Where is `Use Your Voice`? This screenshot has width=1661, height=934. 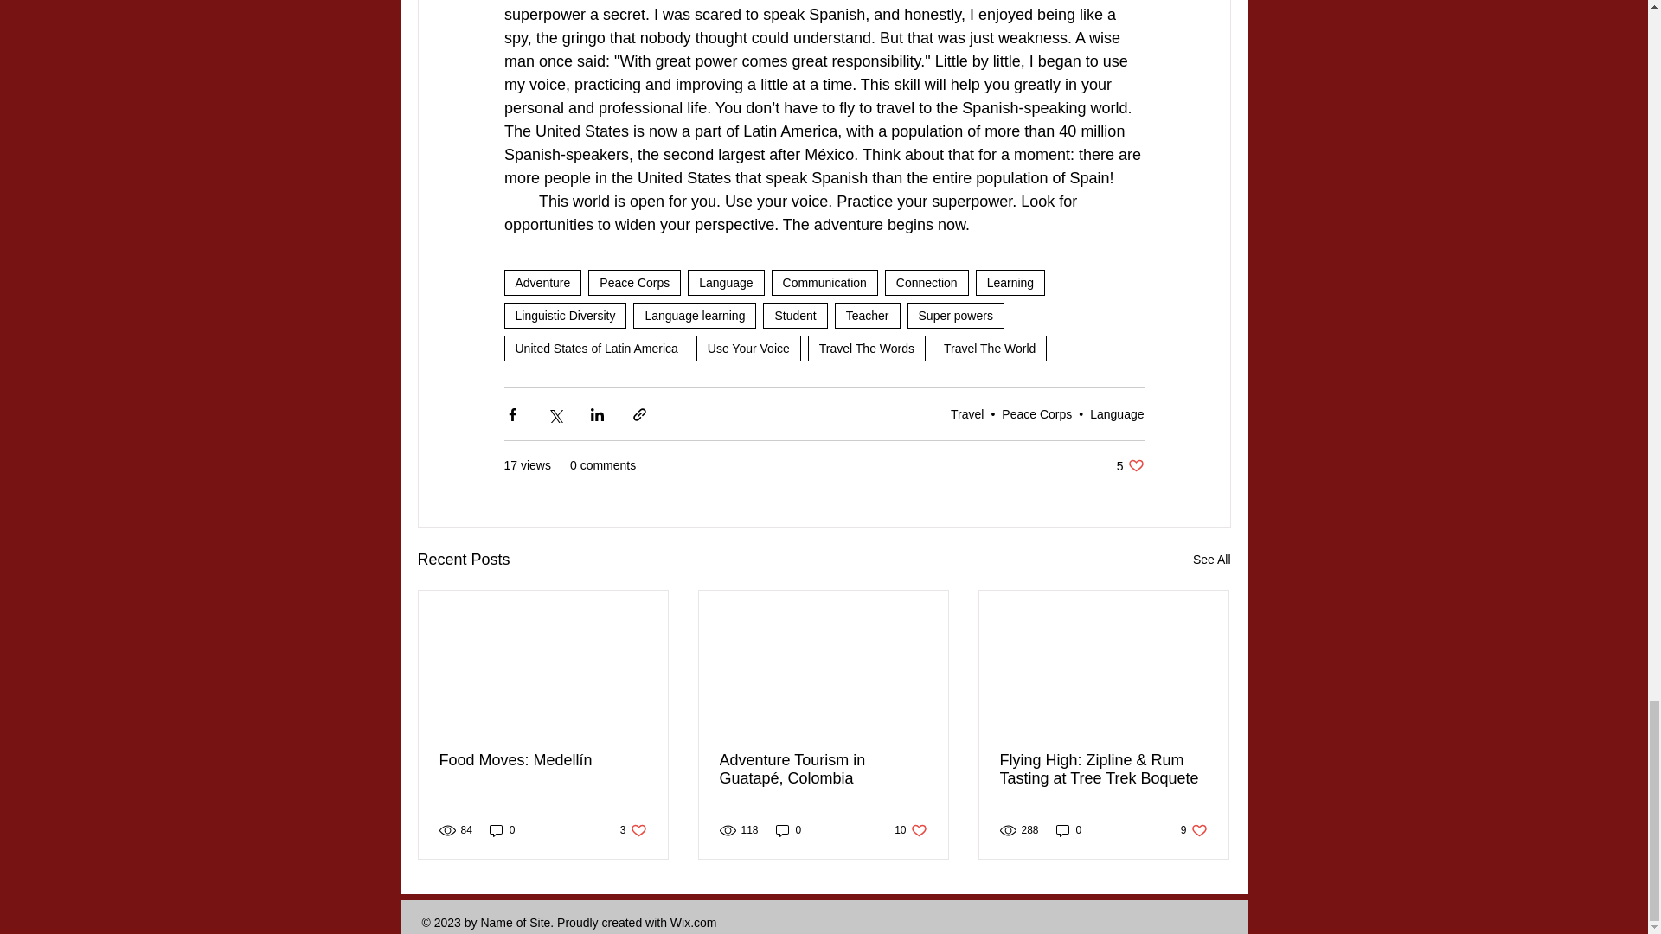 Use Your Voice is located at coordinates (747, 348).